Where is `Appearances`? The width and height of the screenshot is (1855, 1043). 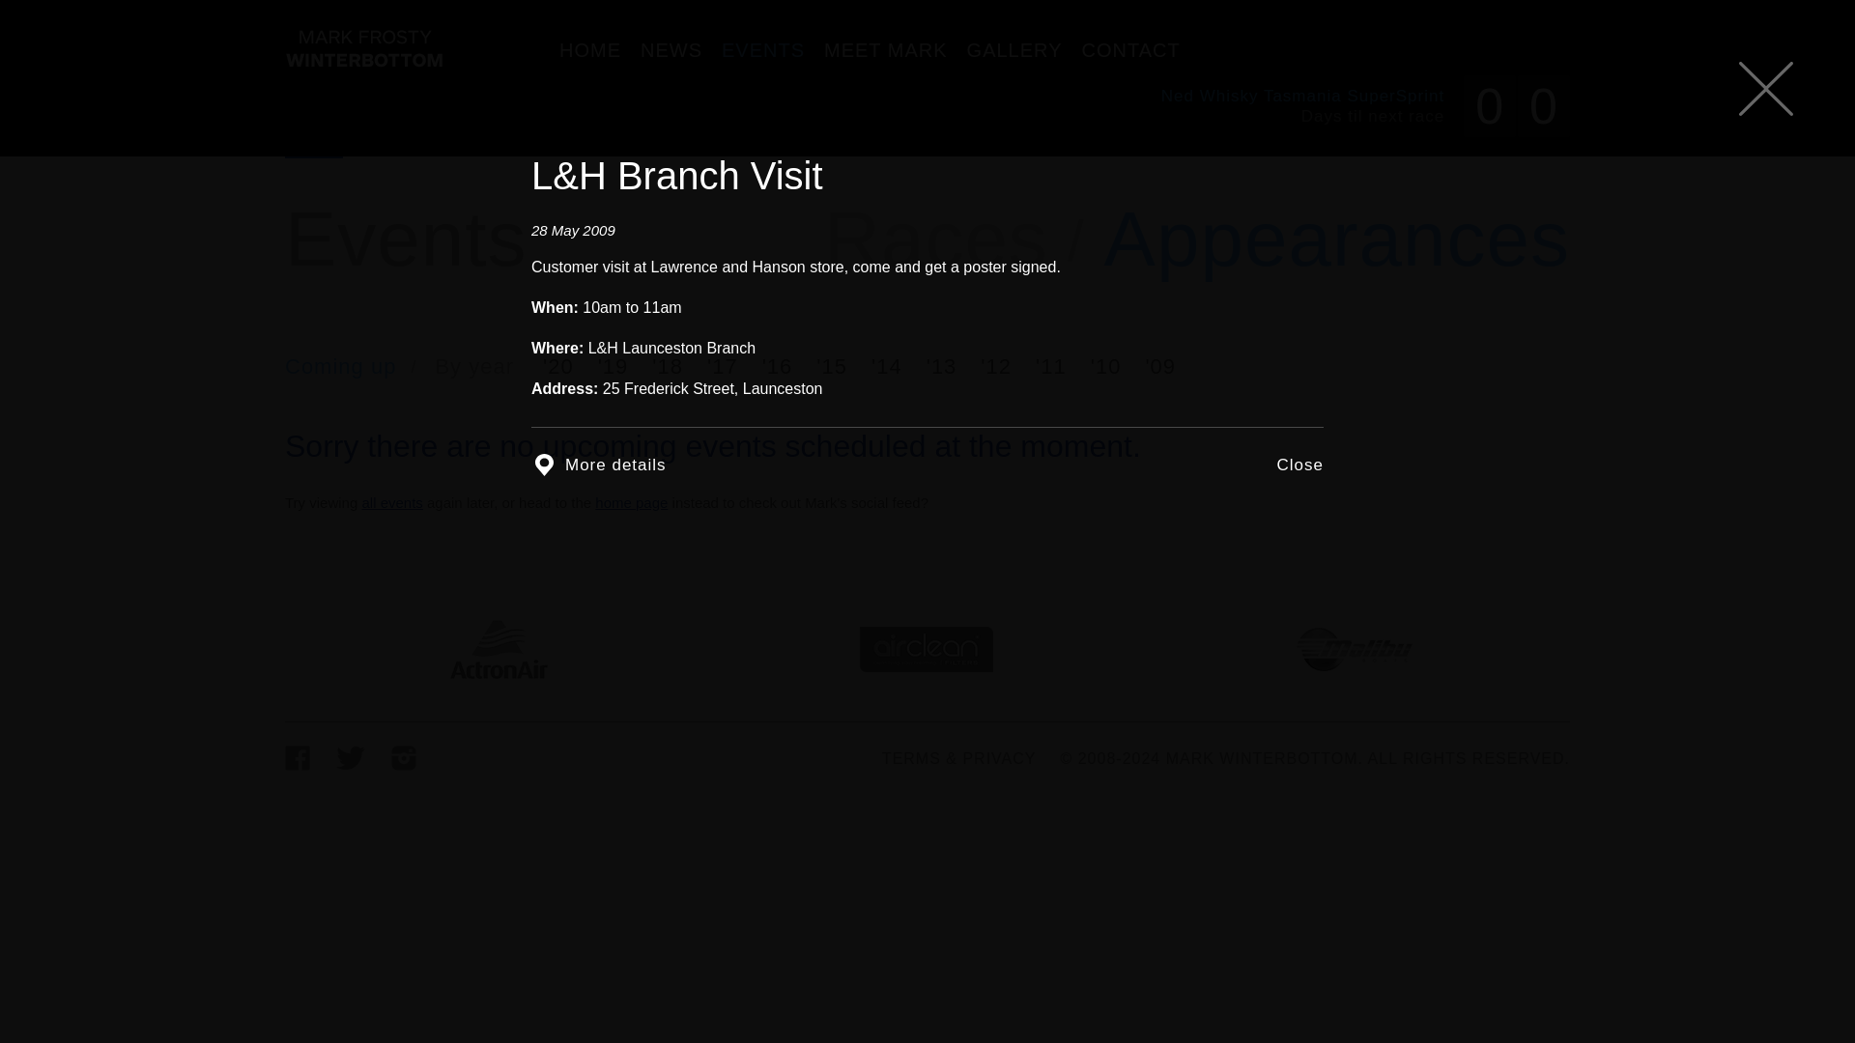
Appearances is located at coordinates (1336, 240).